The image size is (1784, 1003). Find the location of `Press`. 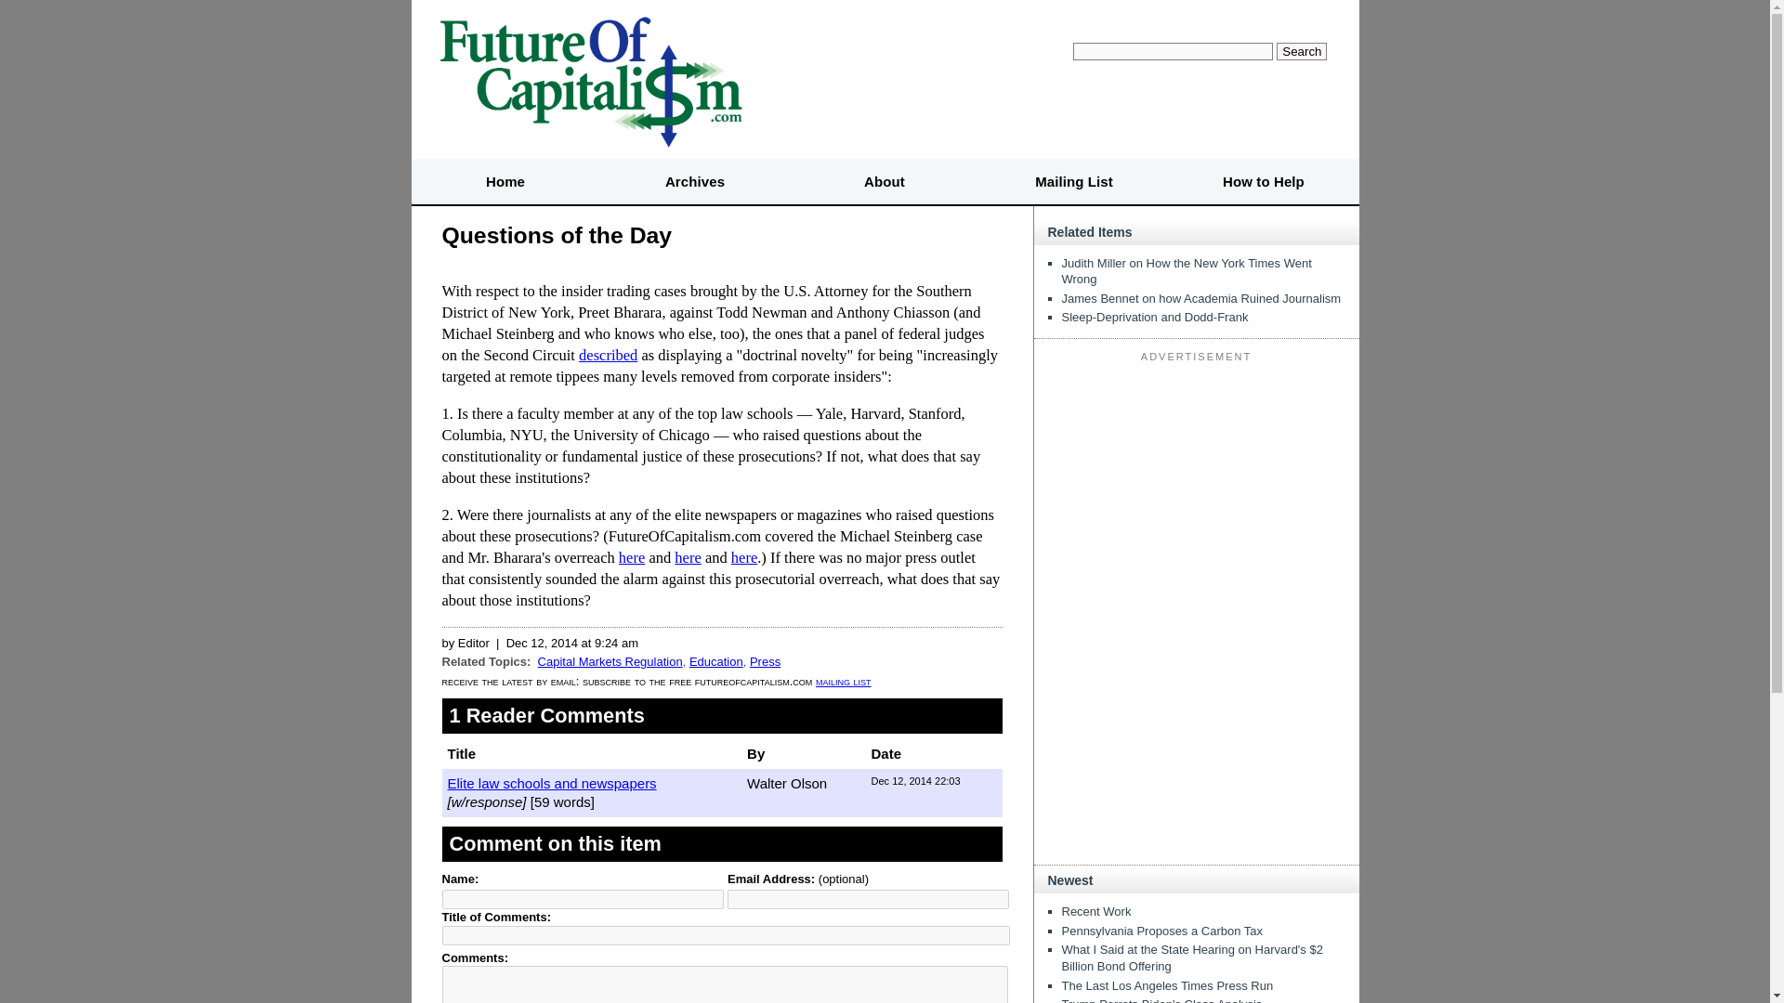

Press is located at coordinates (765, 661).